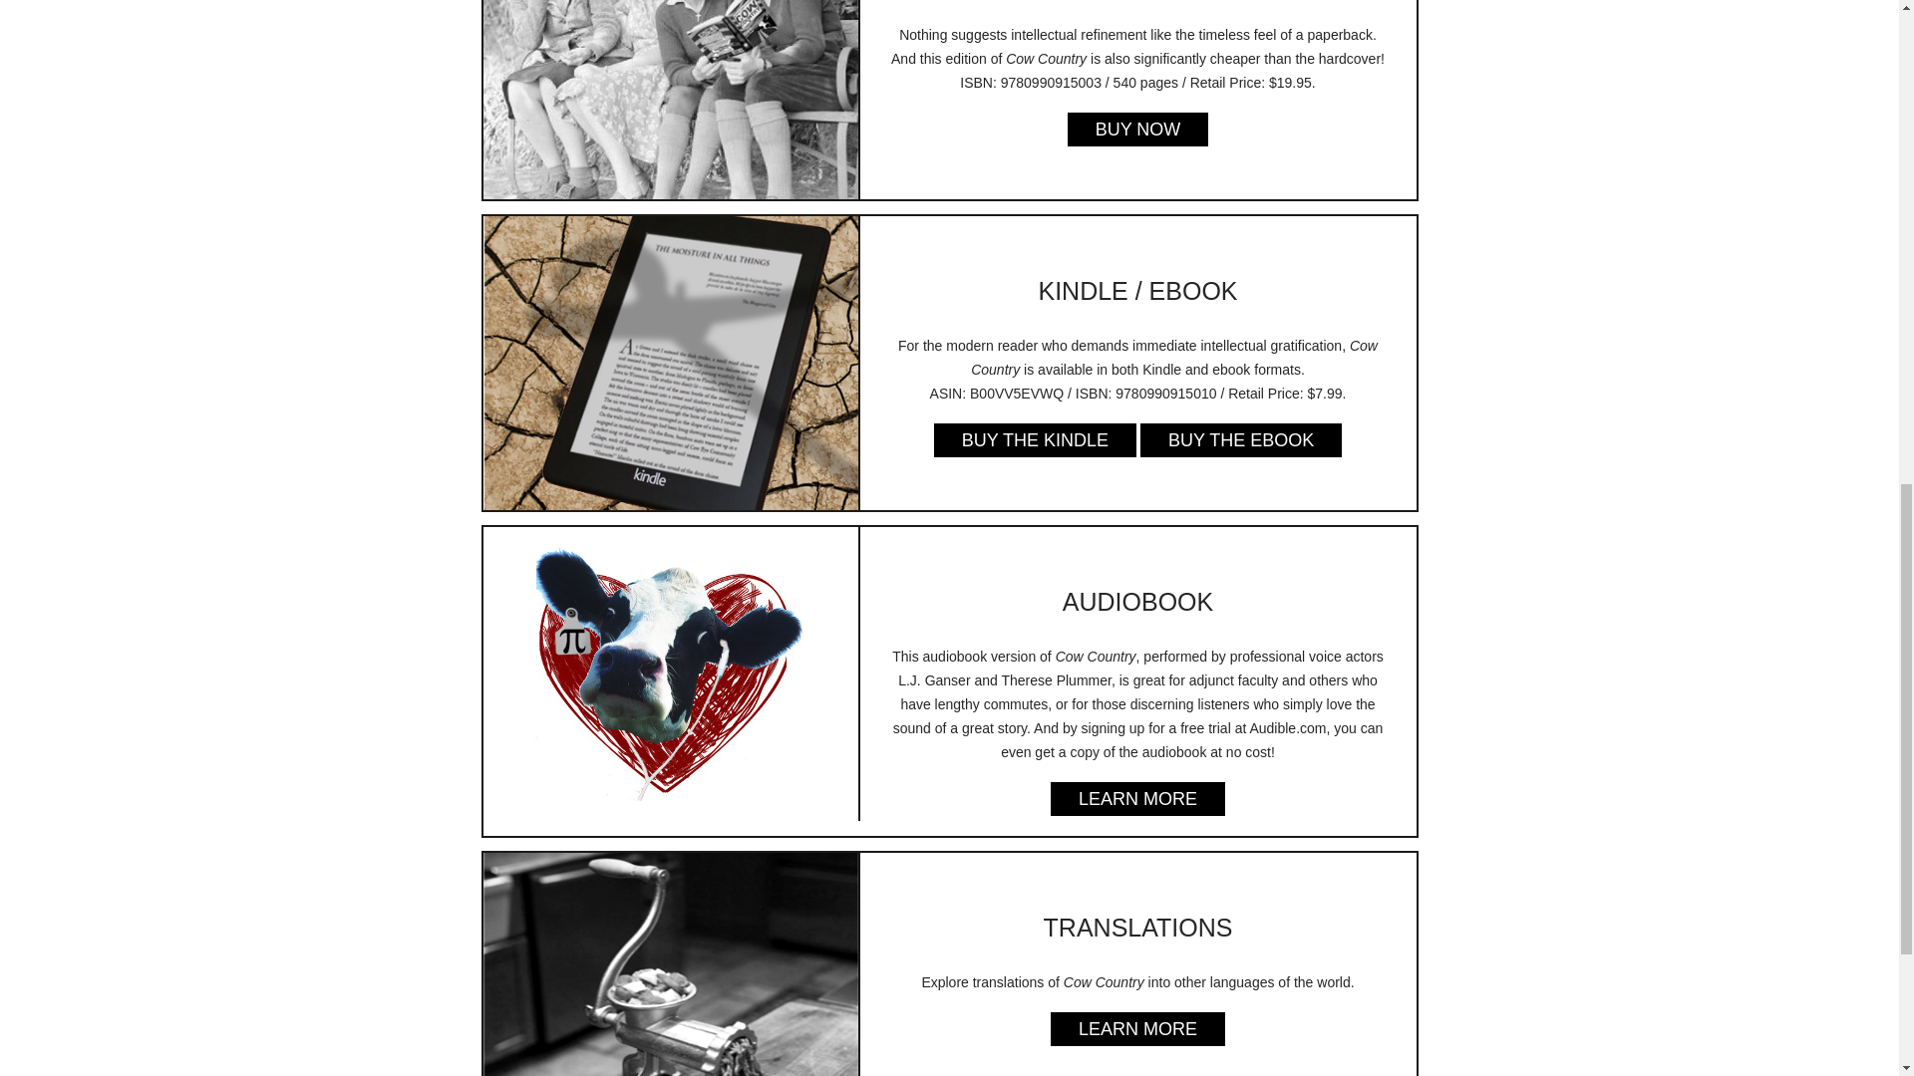 The image size is (1914, 1076). I want to click on BUY THE KINDLE, so click(1035, 440).